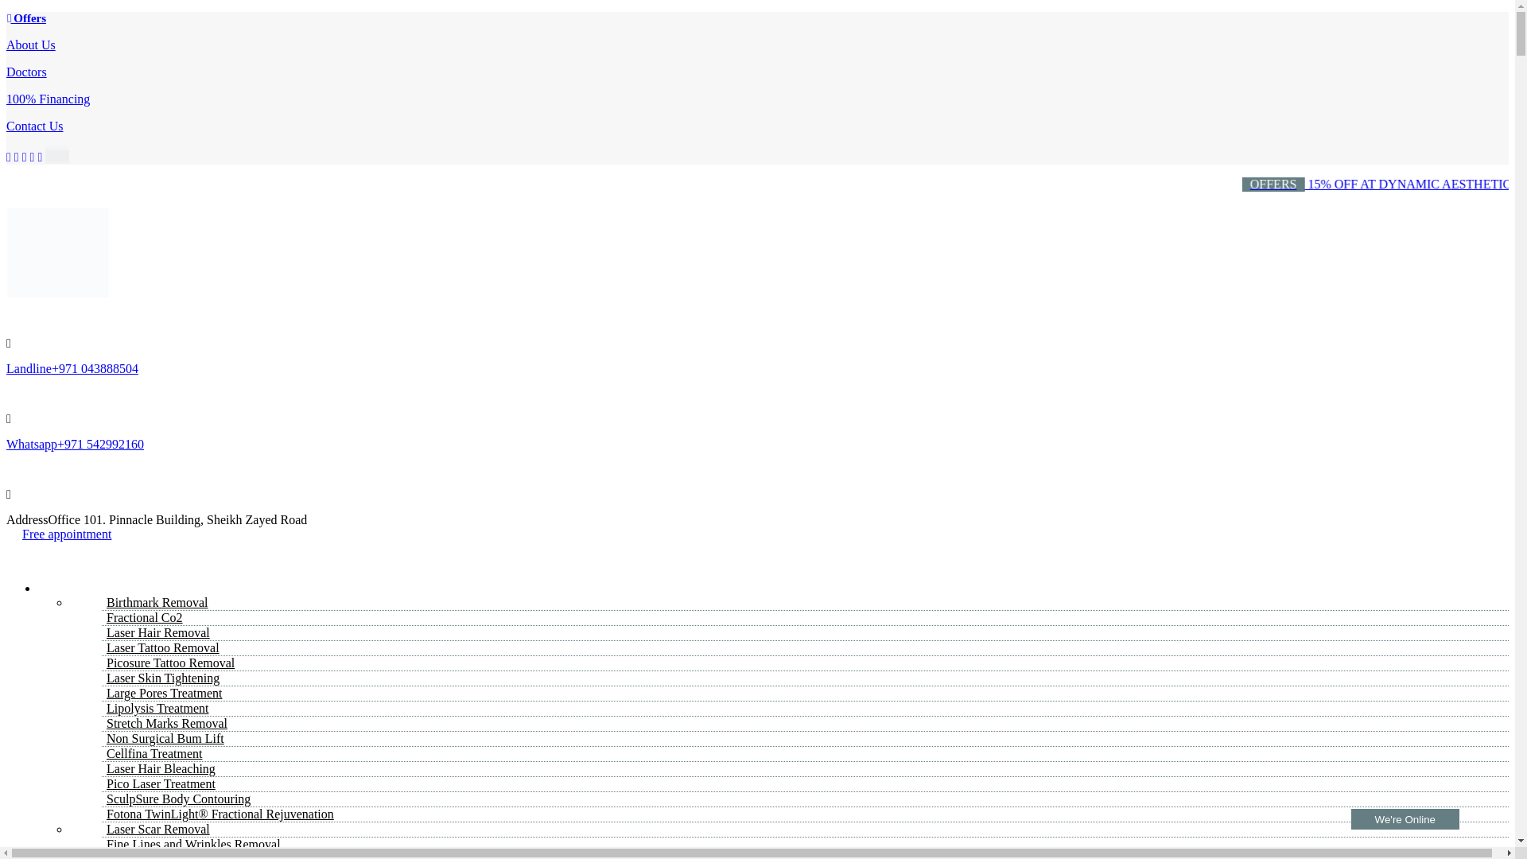 Image resolution: width=1527 pixels, height=859 pixels. Describe the element at coordinates (30, 45) in the screenshot. I see `About Us` at that location.